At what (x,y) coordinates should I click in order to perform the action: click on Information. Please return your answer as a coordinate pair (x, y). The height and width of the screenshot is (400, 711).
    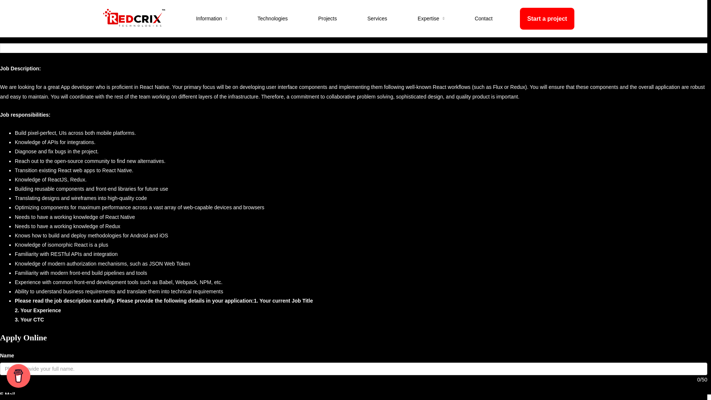
    Looking at the image, I should click on (211, 19).